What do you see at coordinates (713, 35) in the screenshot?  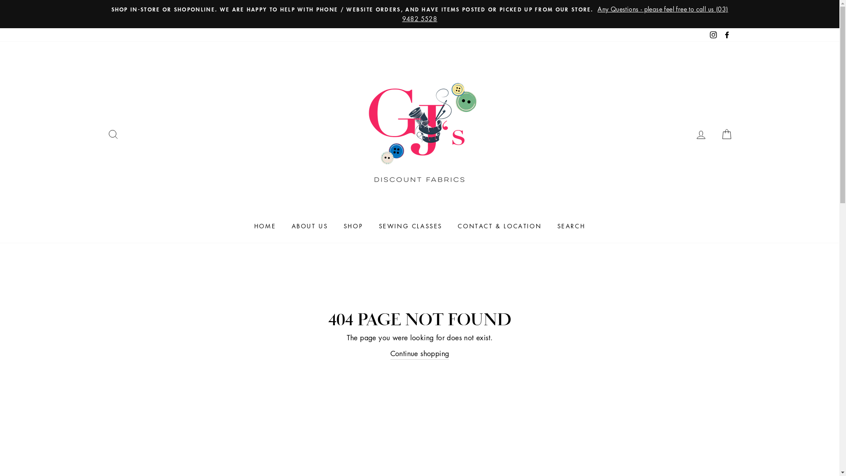 I see `Instagram` at bounding box center [713, 35].